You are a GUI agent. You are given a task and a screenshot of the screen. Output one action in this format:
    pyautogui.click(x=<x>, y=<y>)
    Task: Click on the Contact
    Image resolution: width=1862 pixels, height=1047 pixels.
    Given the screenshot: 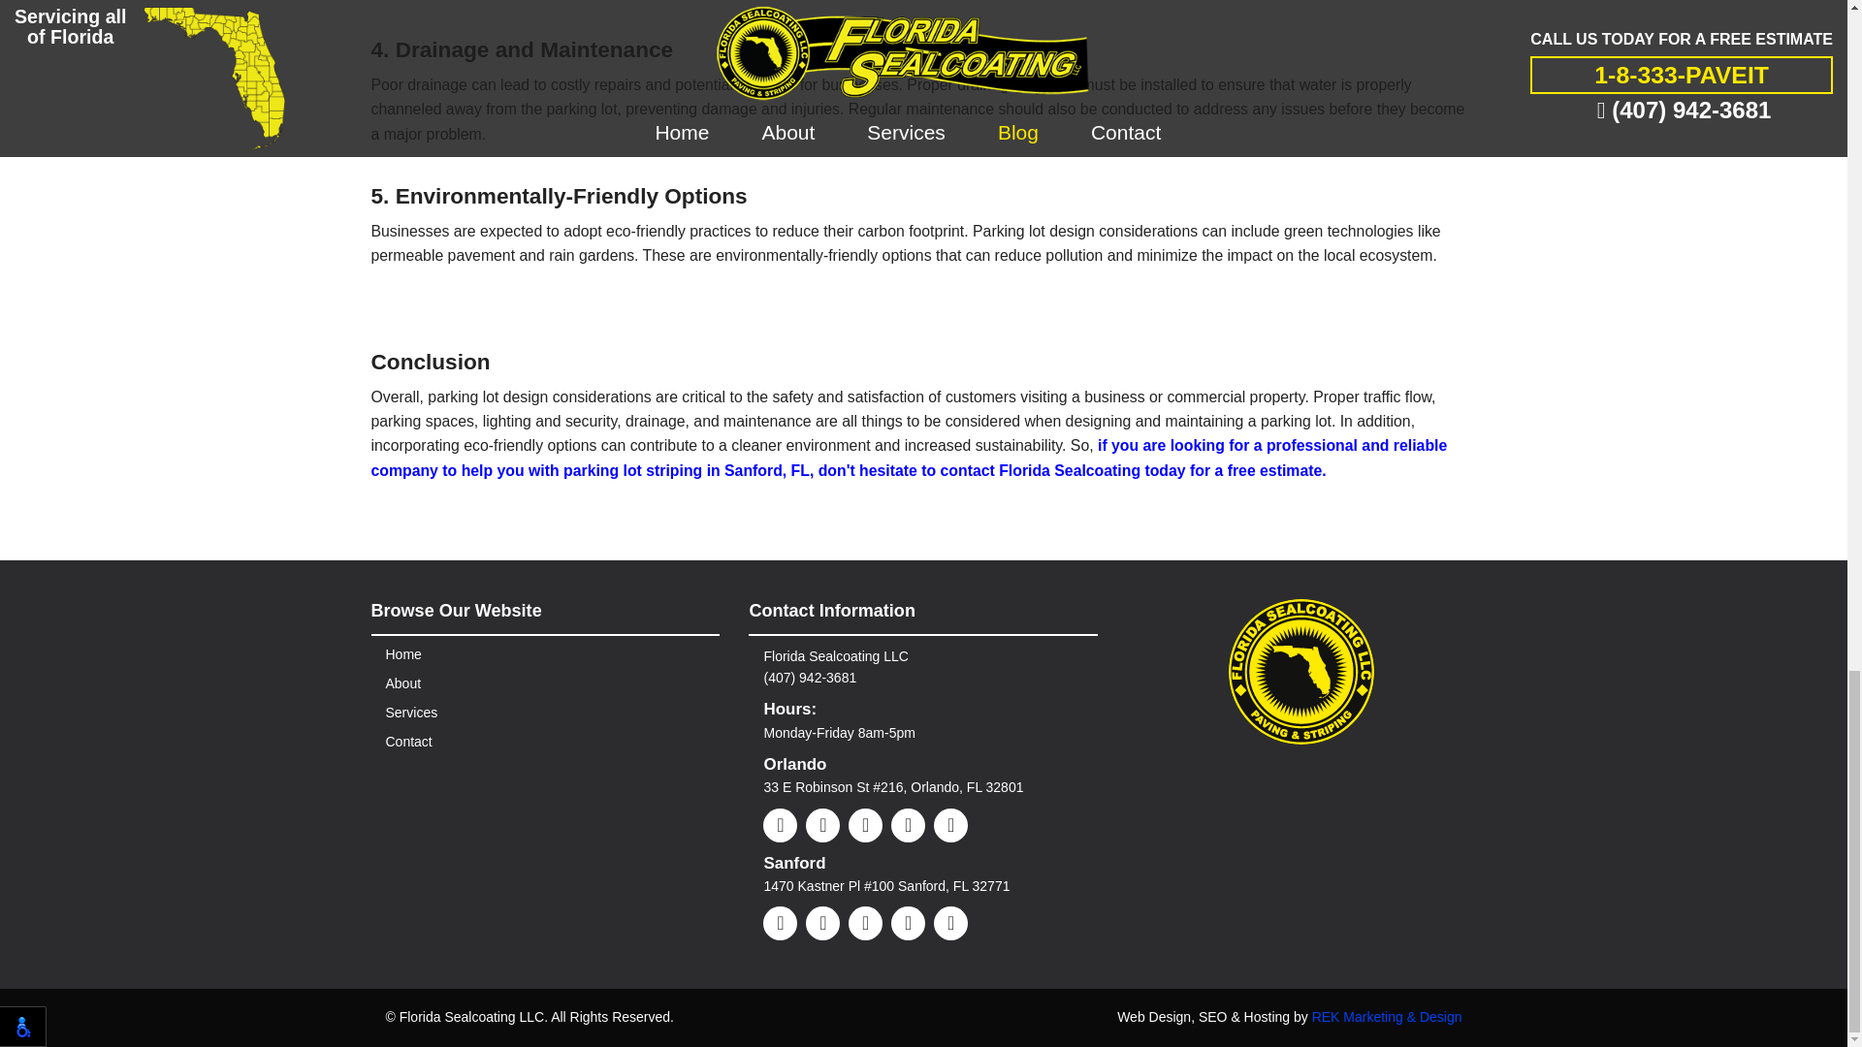 What is the action you would take?
    pyautogui.click(x=408, y=742)
    